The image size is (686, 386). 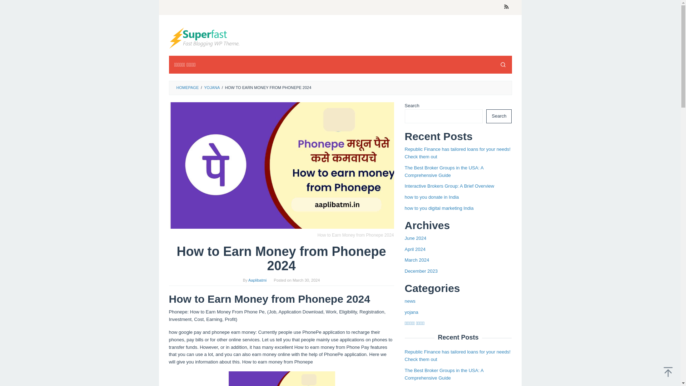 I want to click on March 2024, so click(x=417, y=260).